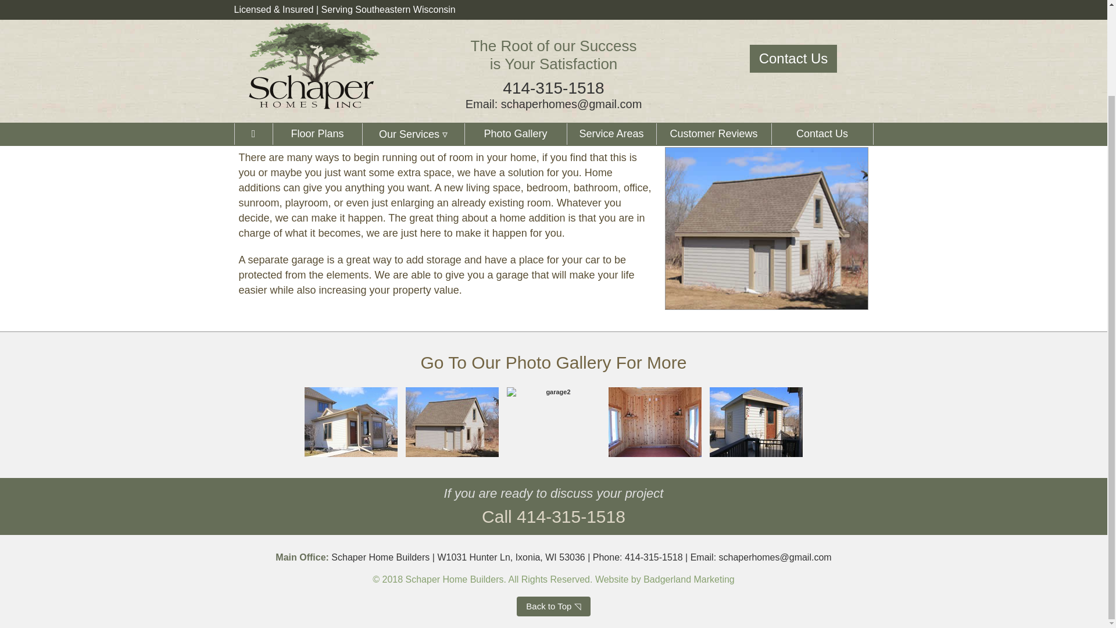 This screenshot has width=1116, height=628. Describe the element at coordinates (822, 29) in the screenshot. I see `Contact Us` at that location.